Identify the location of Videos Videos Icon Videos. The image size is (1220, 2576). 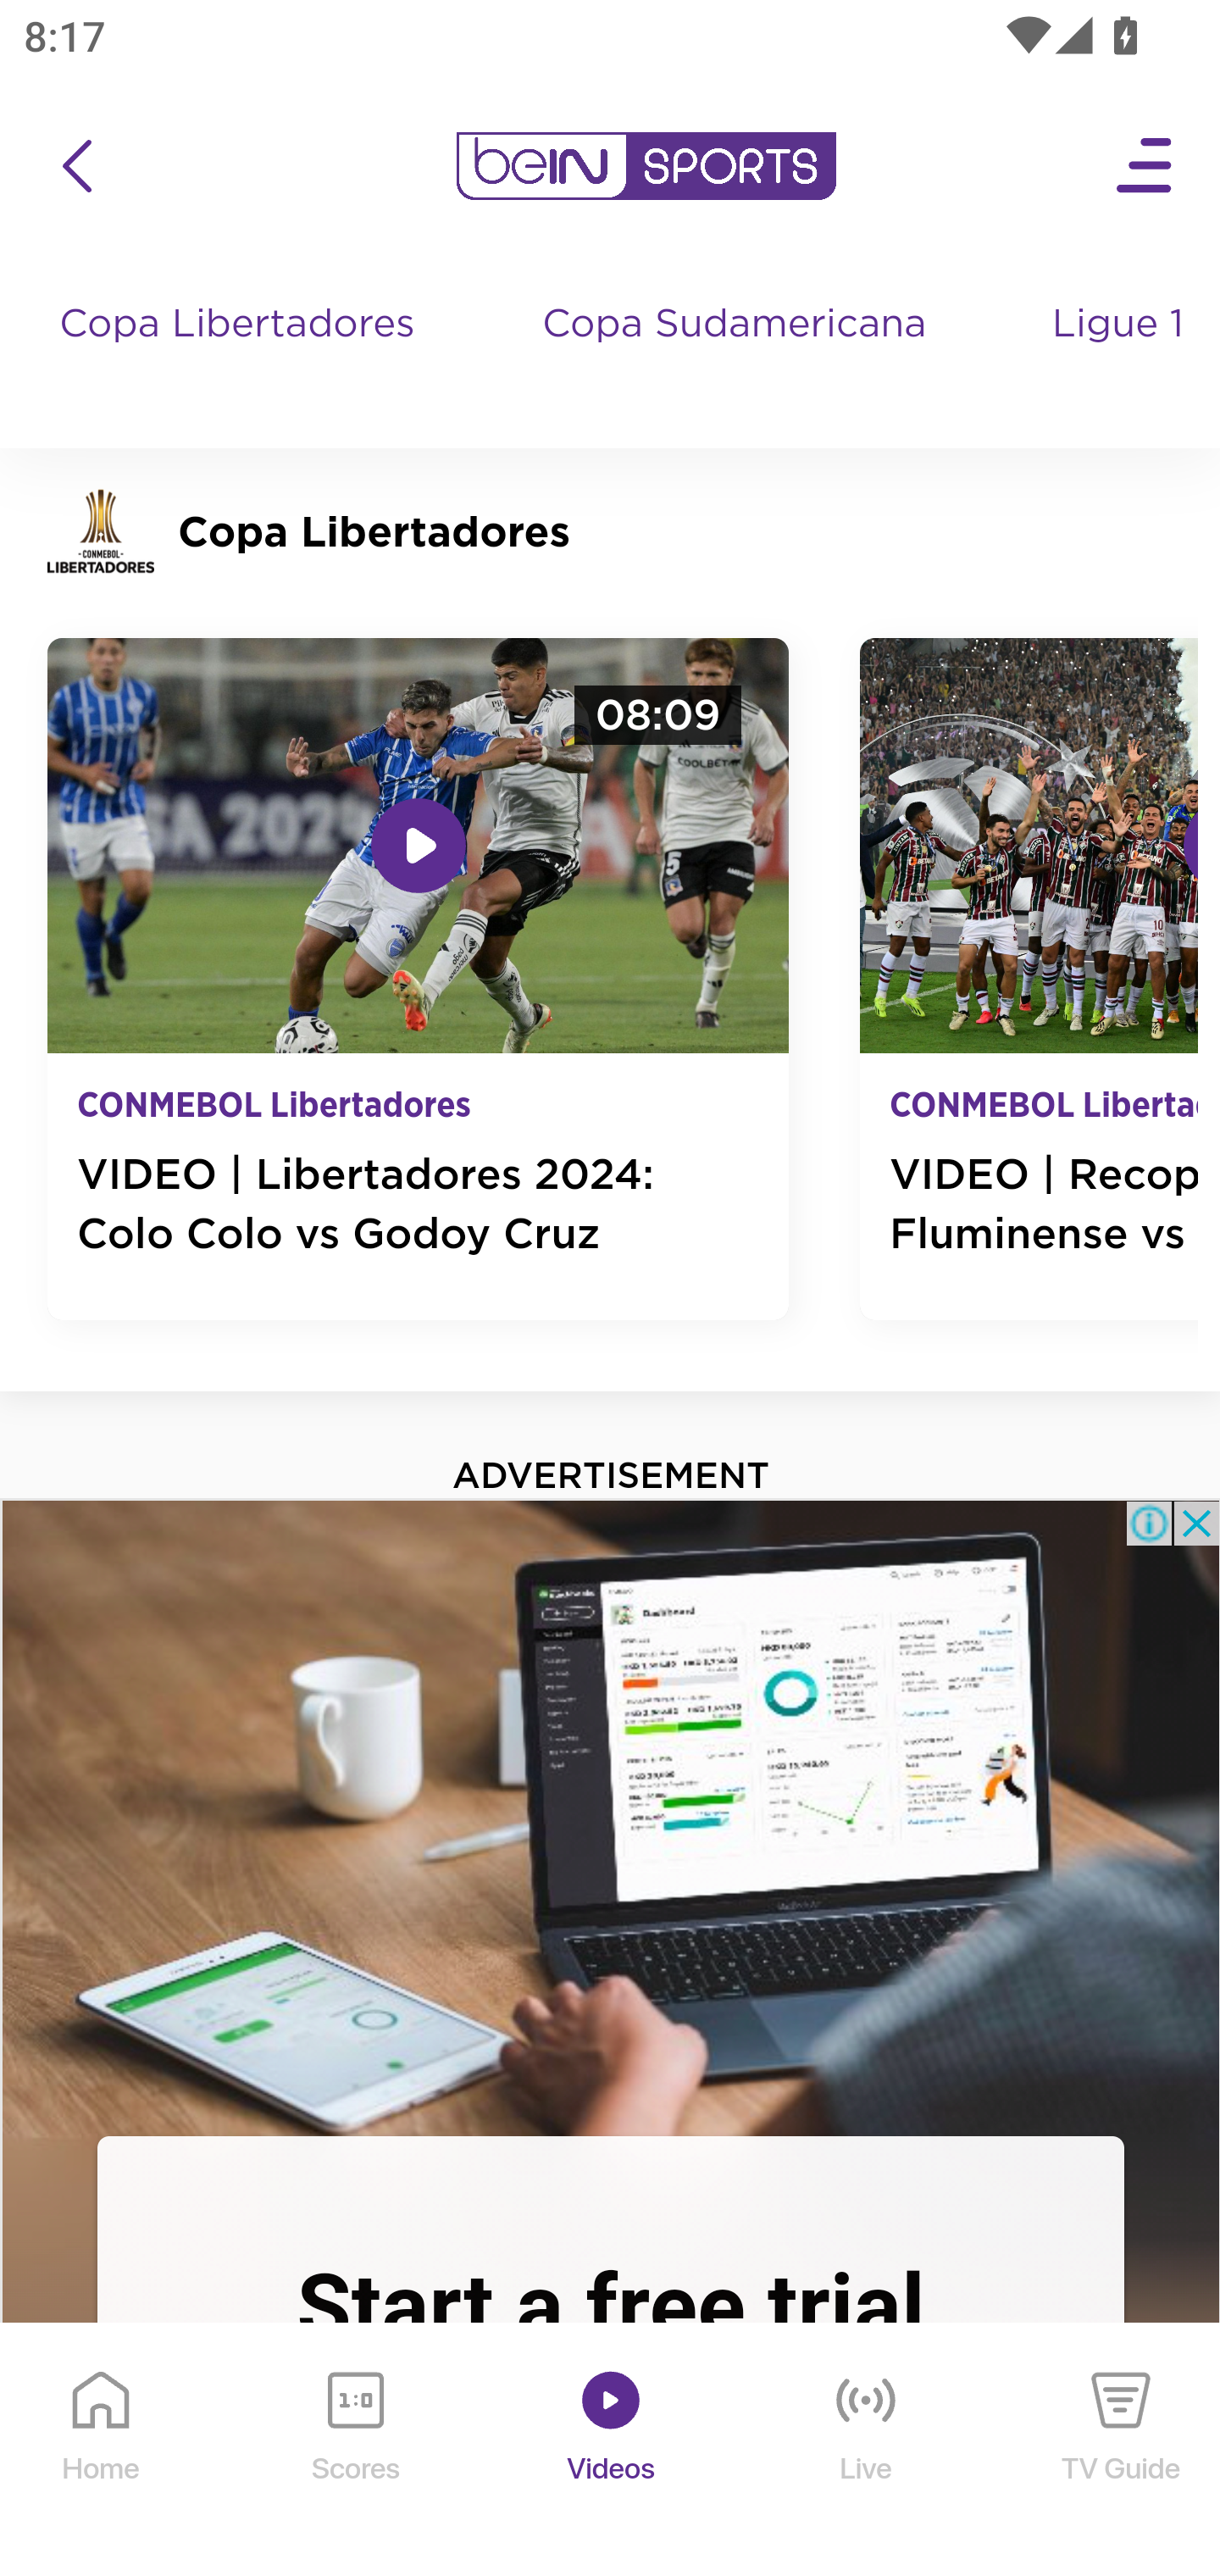
(612, 2451).